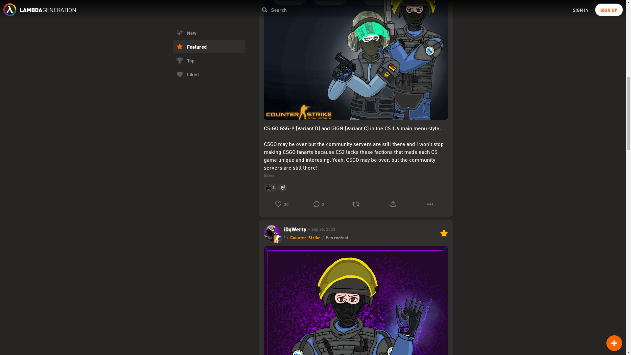  What do you see at coordinates (320, 229) in the screenshot?
I see `Sep 26, 2023` at bounding box center [320, 229].